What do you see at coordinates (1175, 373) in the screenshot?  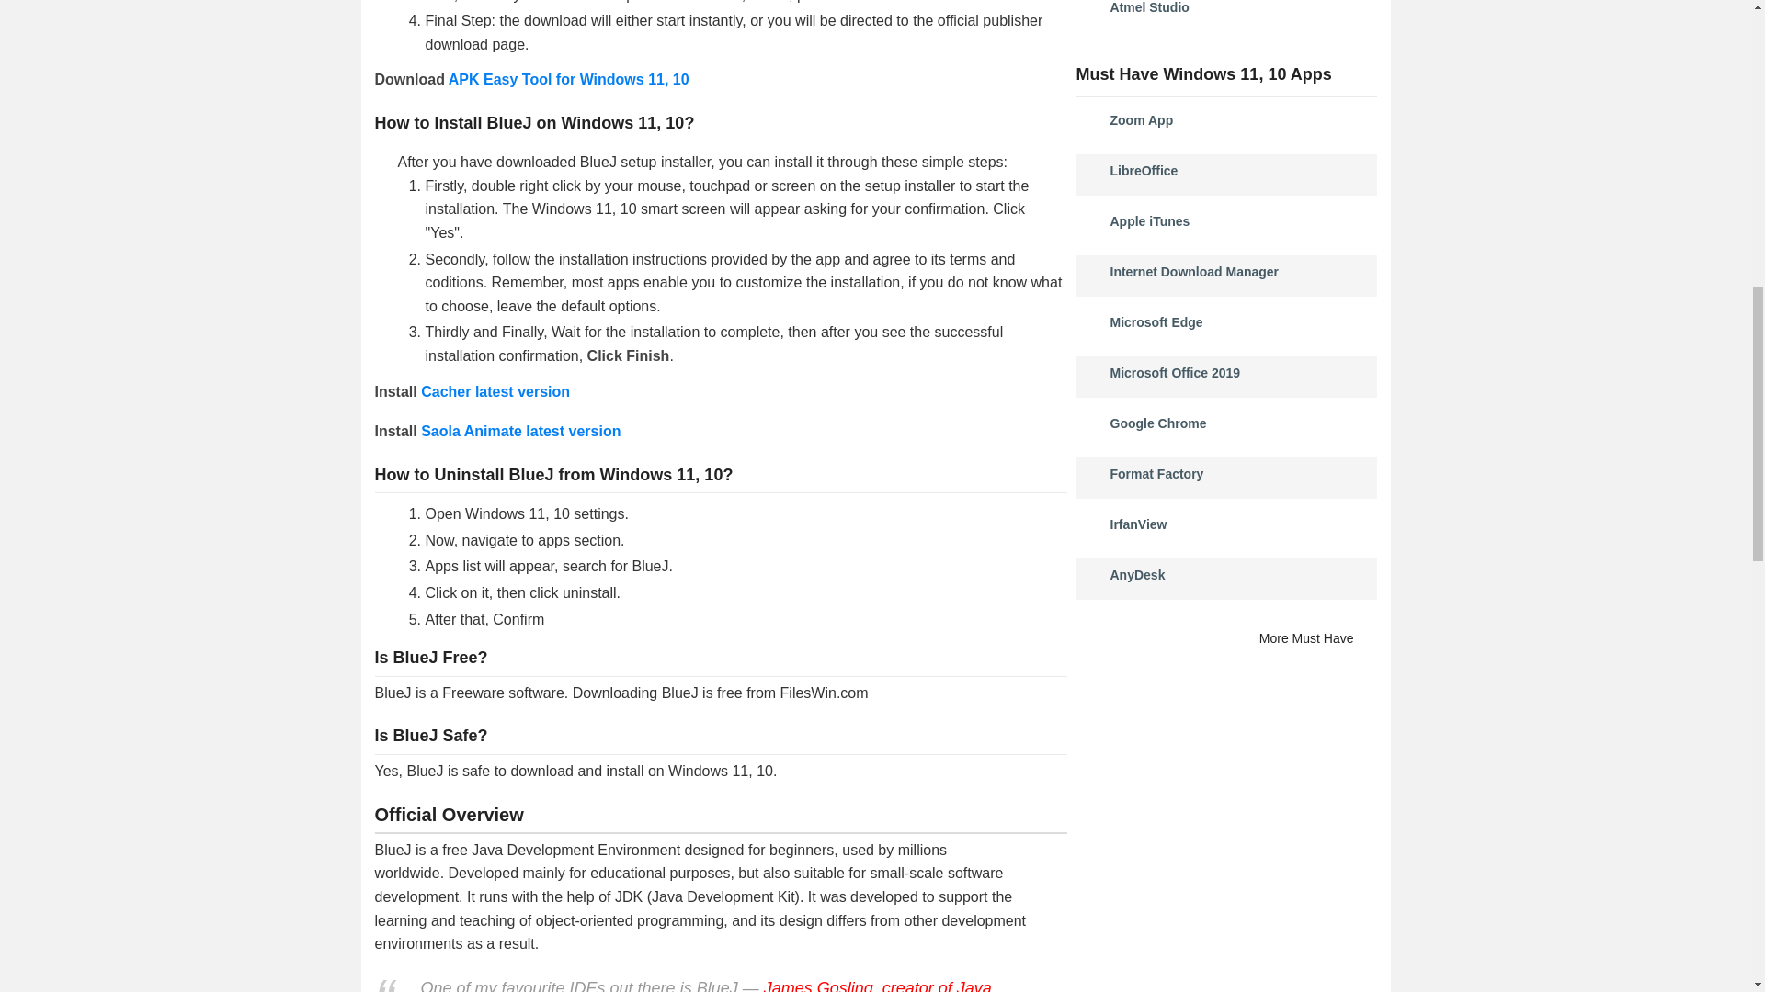 I see `Microsoft Office 2019` at bounding box center [1175, 373].